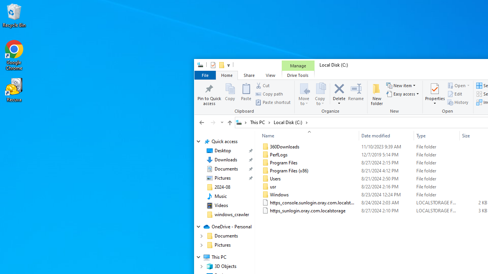 The width and height of the screenshot is (488, 274). I want to click on Filter dropdown, so click(456, 135).